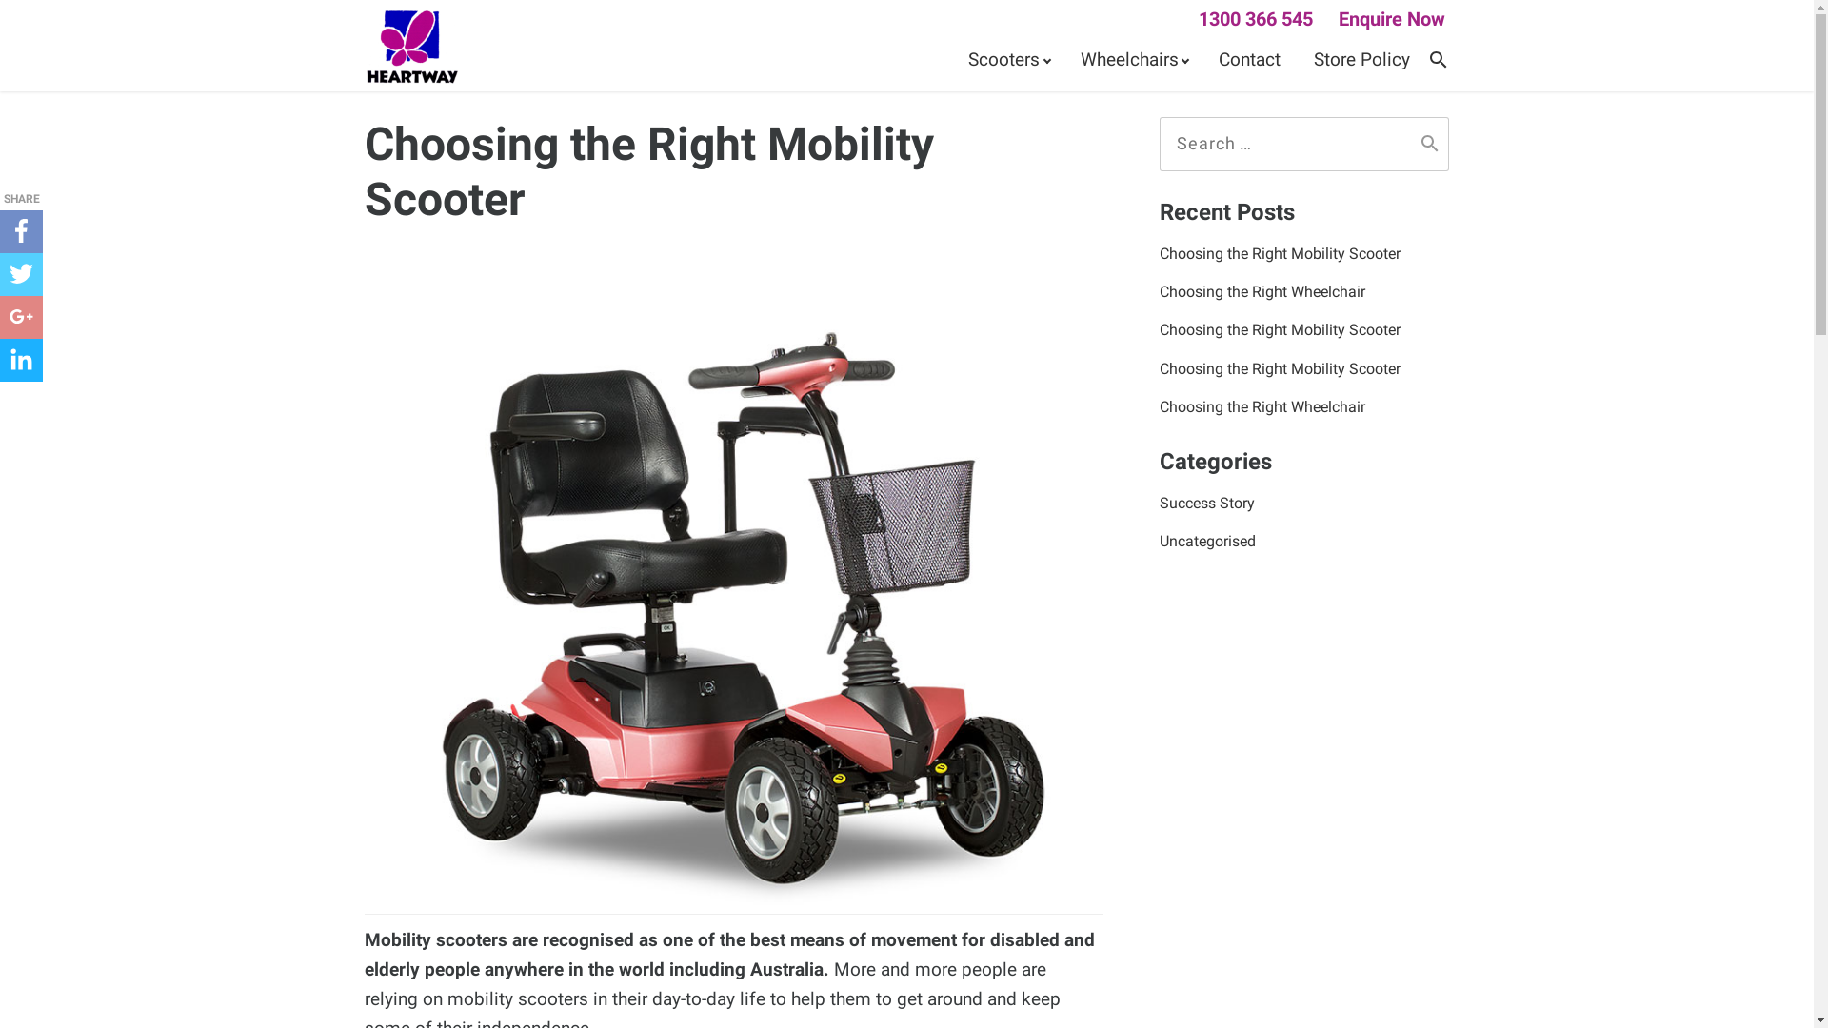 The width and height of the screenshot is (1828, 1028). What do you see at coordinates (21, 360) in the screenshot?
I see `Share on Linkedin` at bounding box center [21, 360].